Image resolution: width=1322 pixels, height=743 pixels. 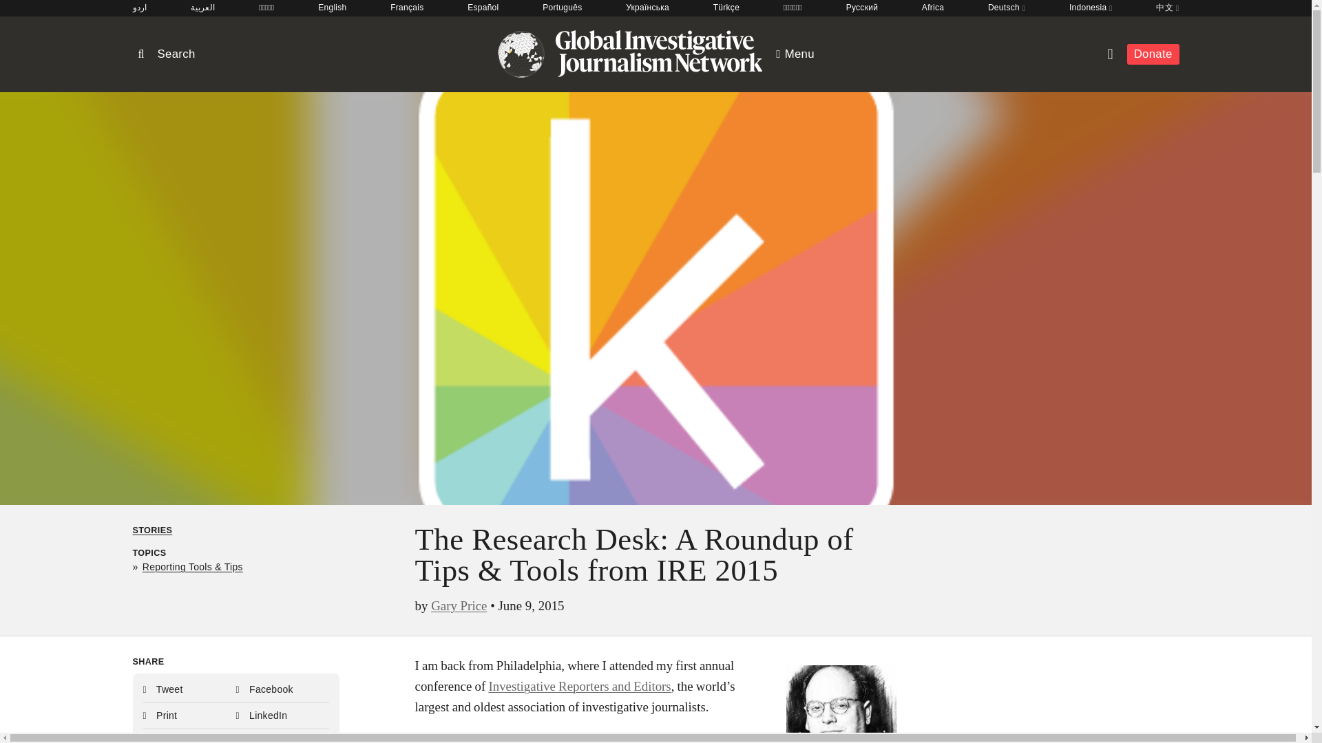 I want to click on Africa, so click(x=932, y=8).